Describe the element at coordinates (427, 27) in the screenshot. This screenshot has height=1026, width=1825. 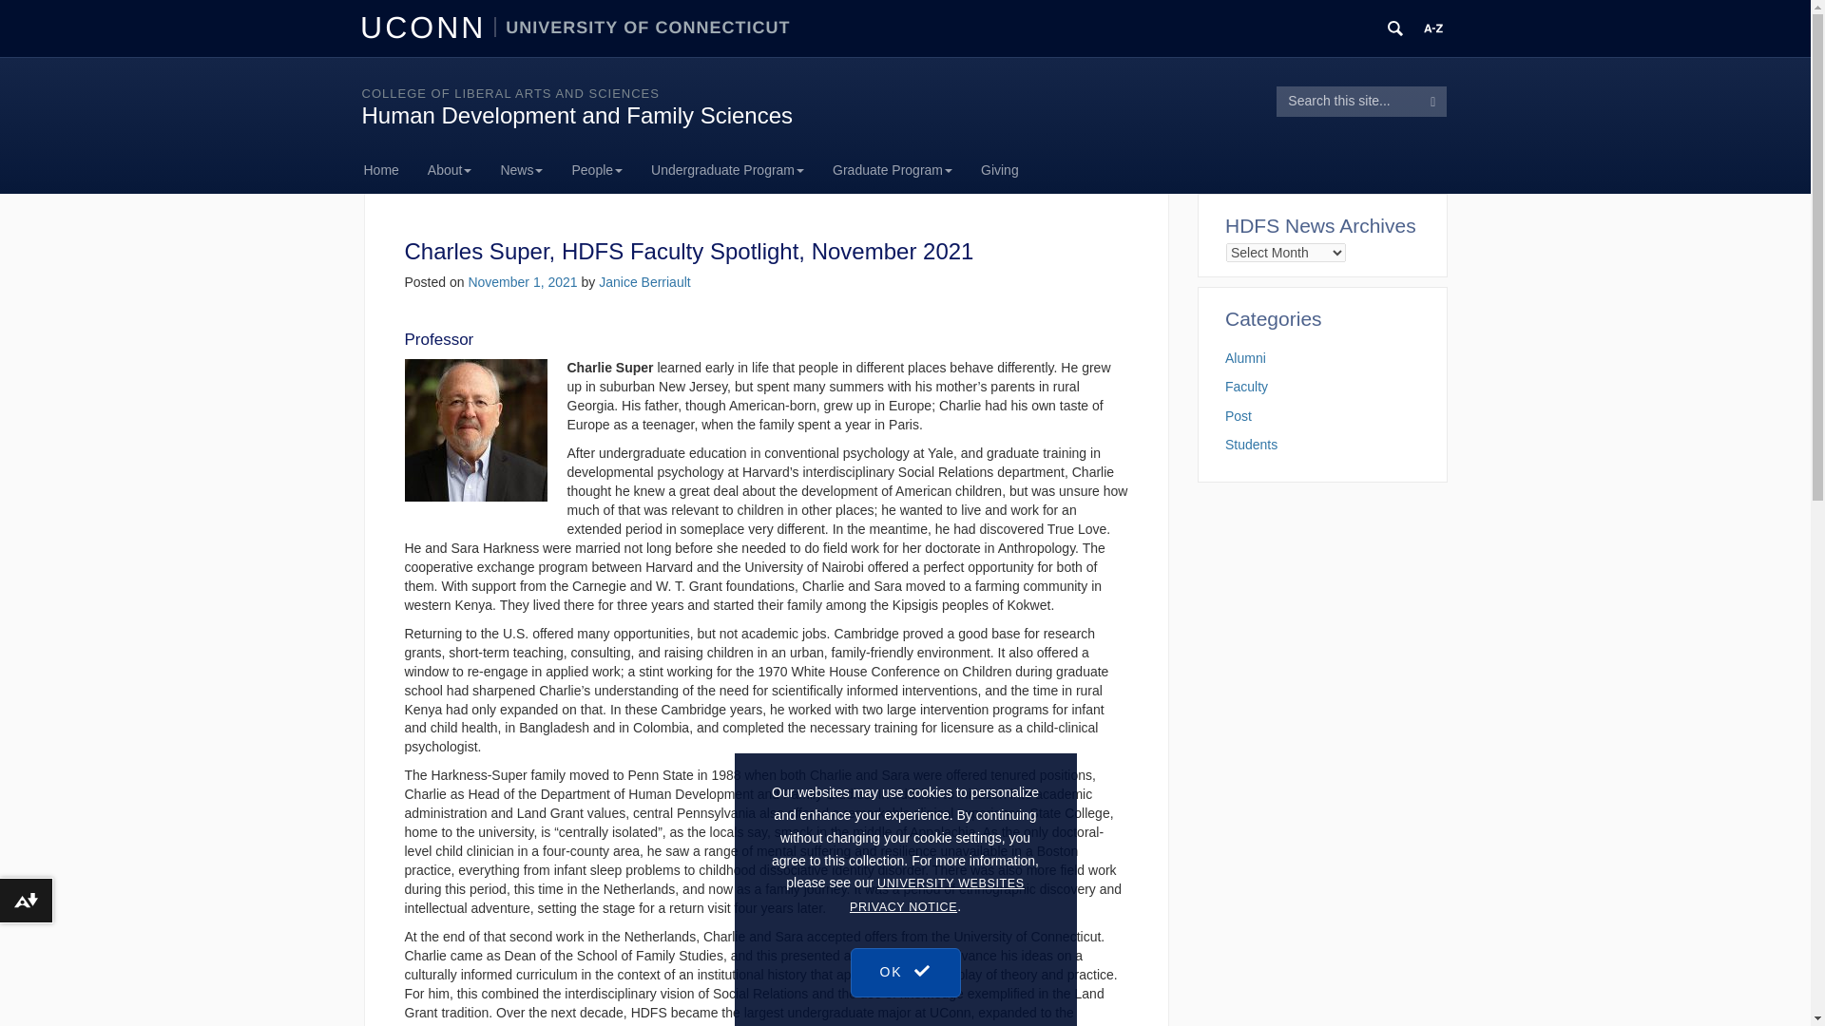
I see `UCONN` at that location.